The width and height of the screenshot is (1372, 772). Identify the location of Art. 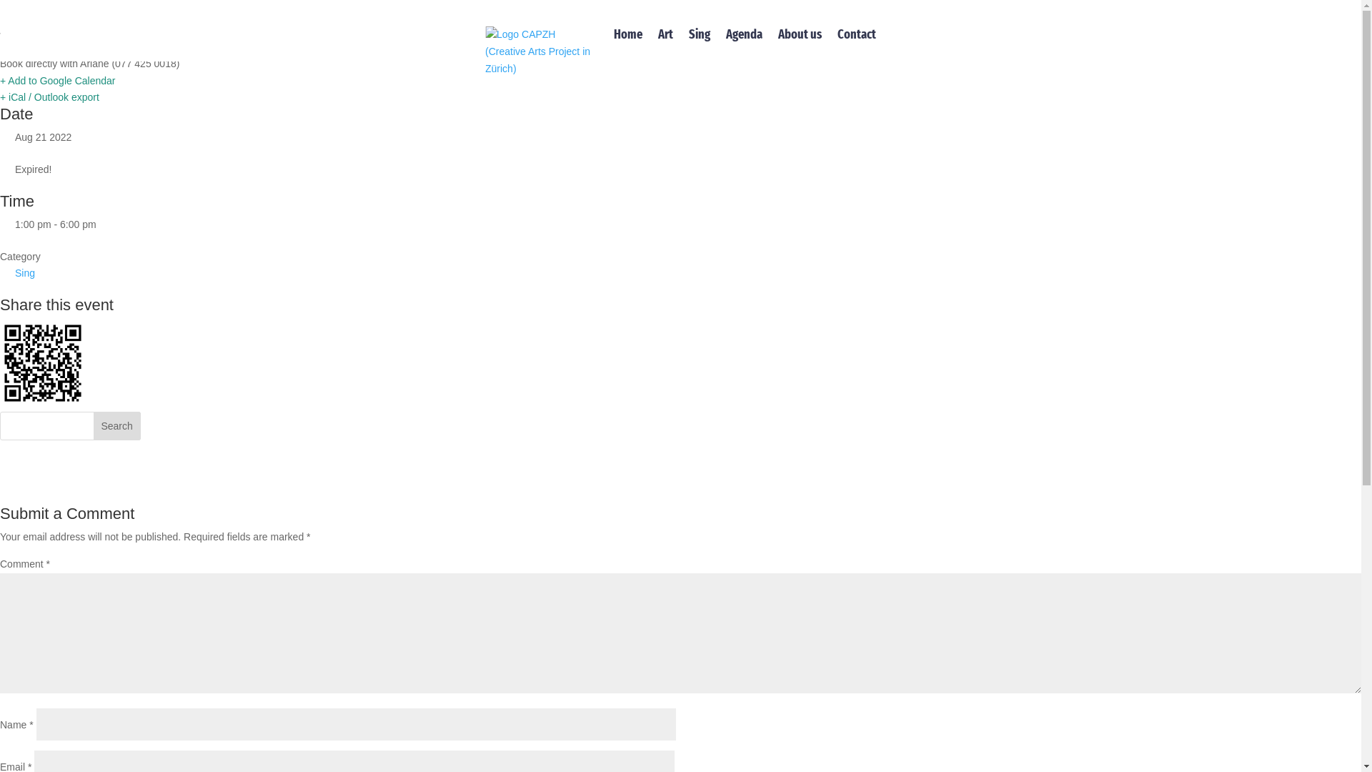
(666, 34).